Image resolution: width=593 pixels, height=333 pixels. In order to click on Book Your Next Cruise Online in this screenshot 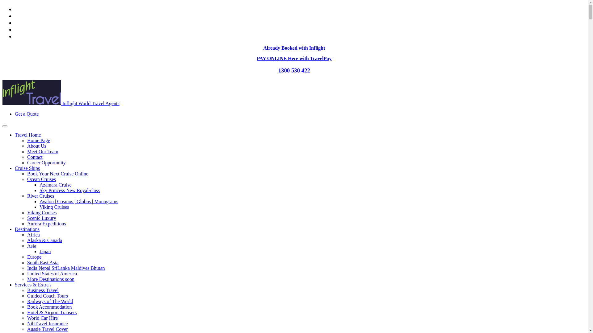, I will do `click(58, 174)`.